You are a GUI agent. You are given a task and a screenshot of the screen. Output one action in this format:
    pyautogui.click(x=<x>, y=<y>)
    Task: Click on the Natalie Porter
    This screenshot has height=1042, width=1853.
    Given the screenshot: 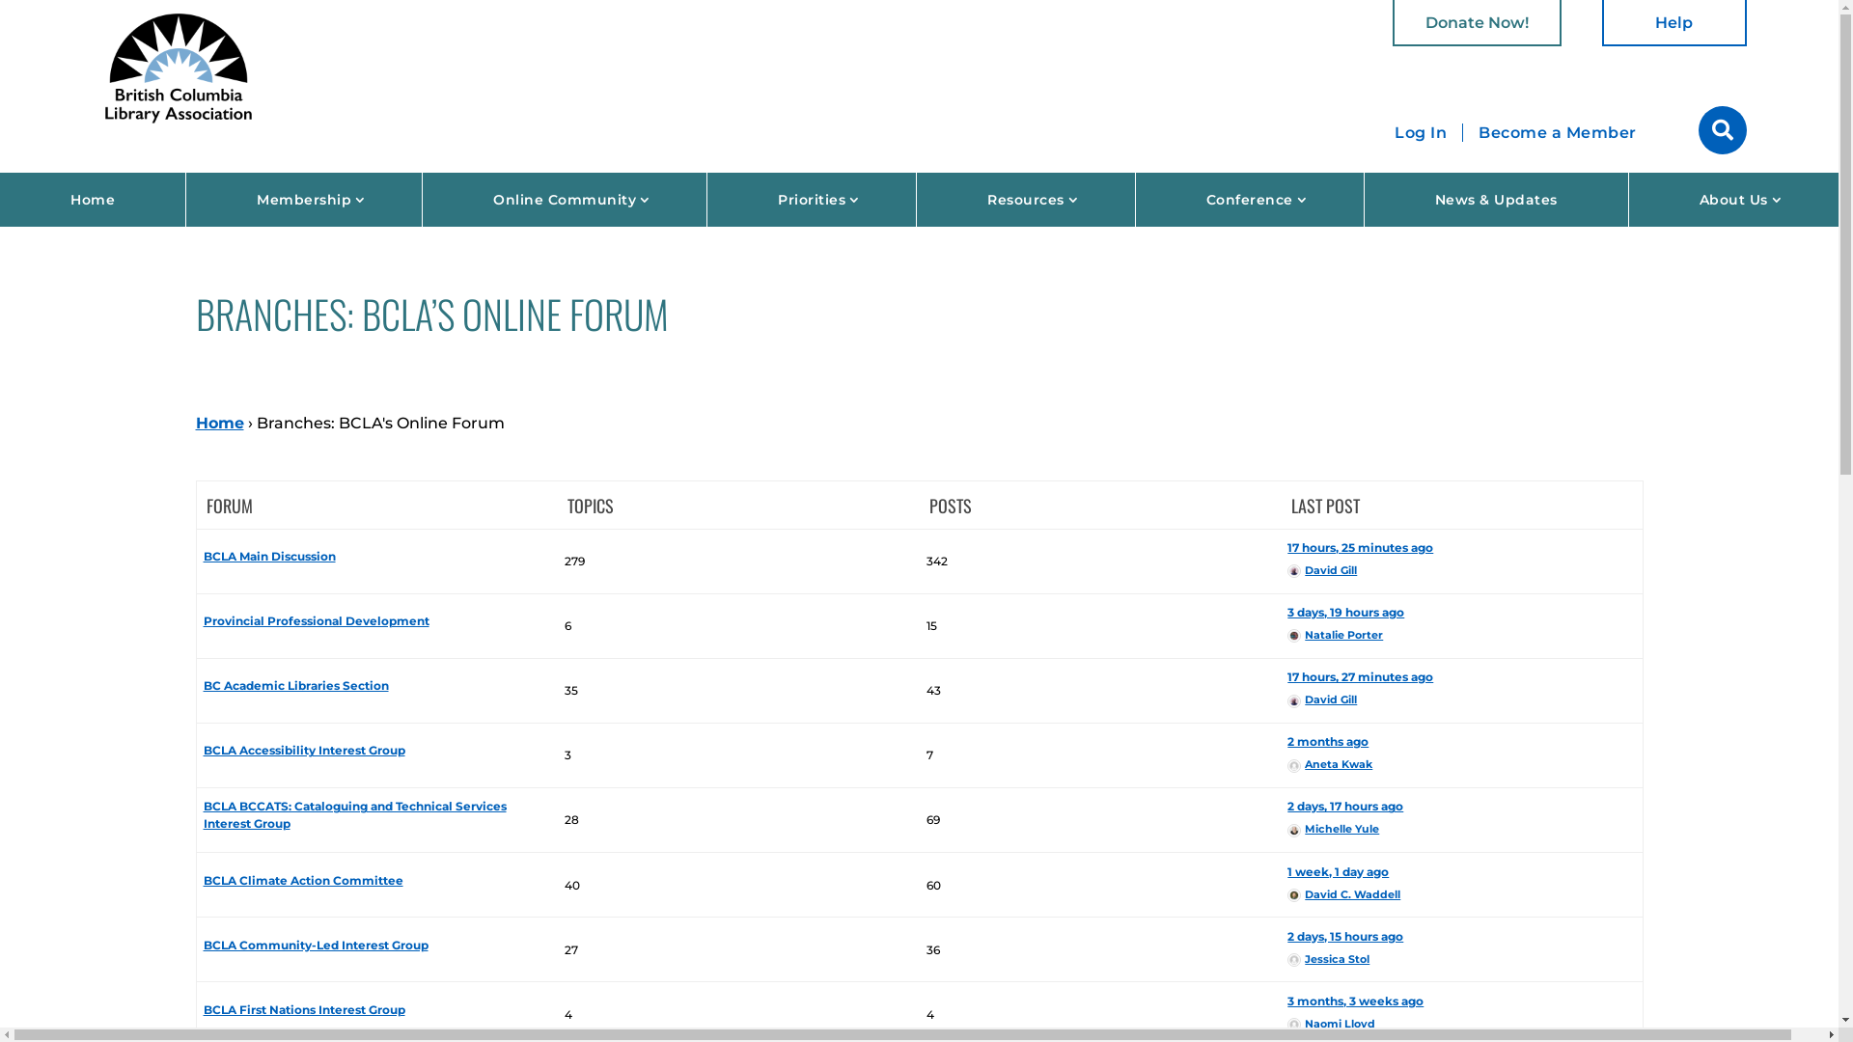 What is the action you would take?
    pyautogui.click(x=1336, y=635)
    